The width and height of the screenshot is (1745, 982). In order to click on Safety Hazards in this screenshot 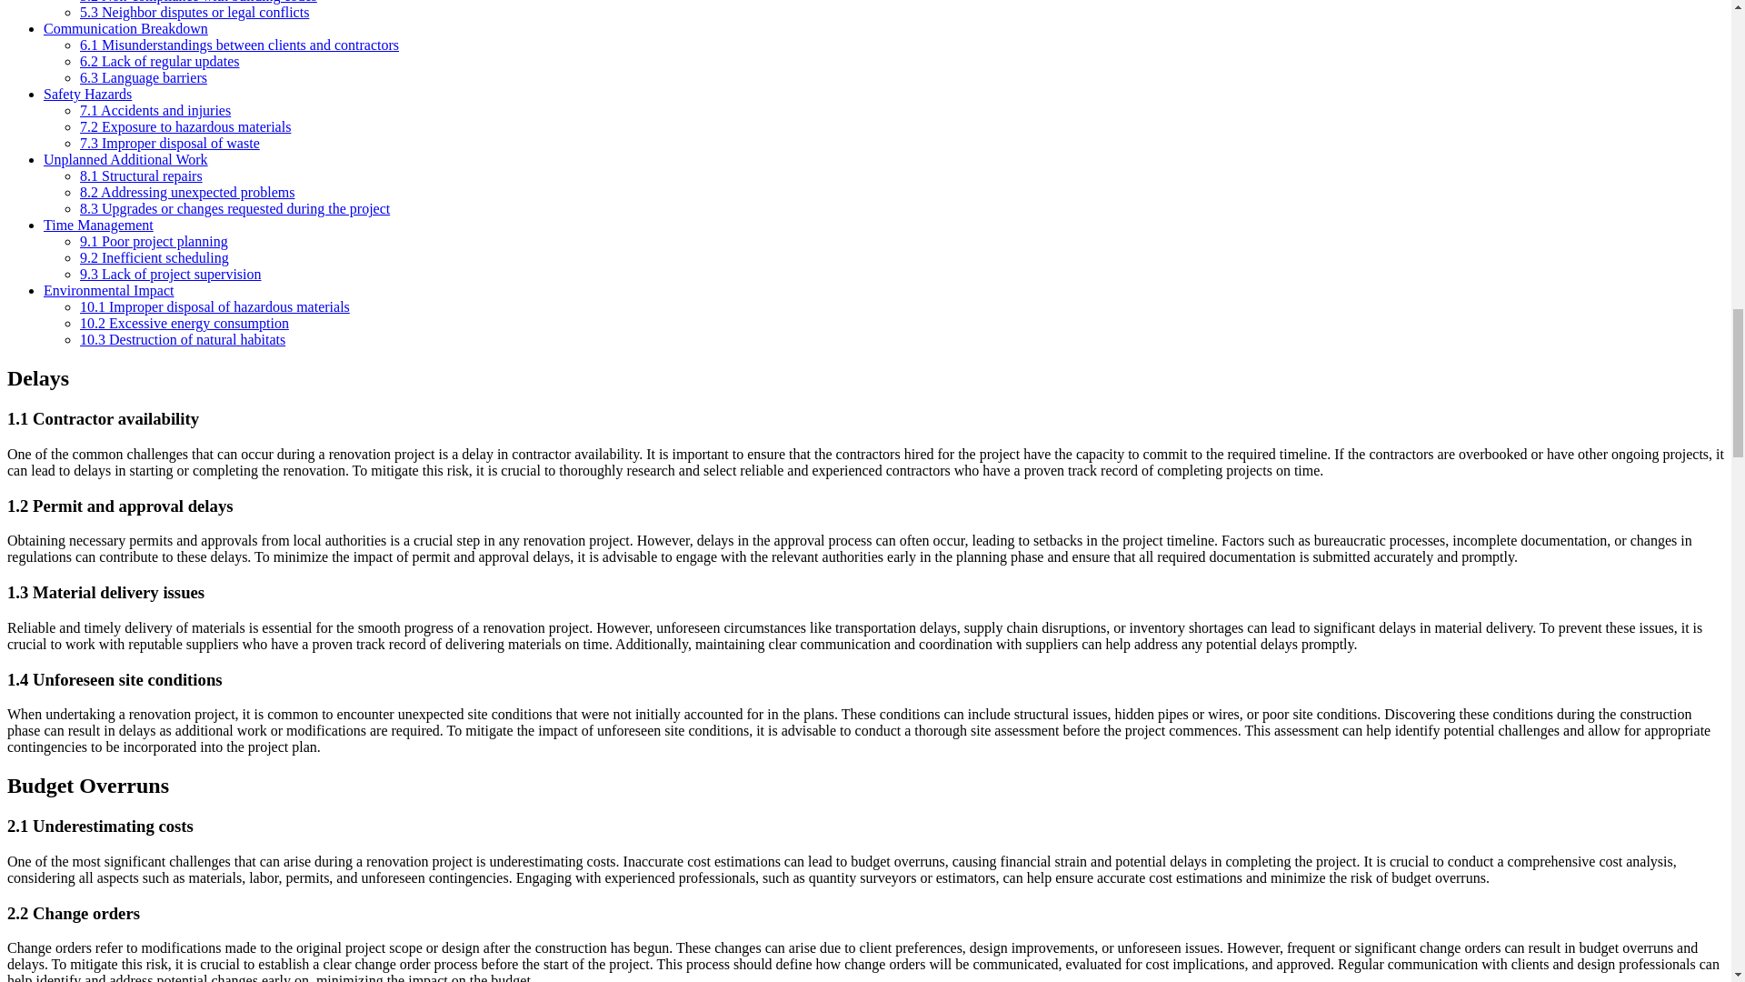, I will do `click(87, 95)`.